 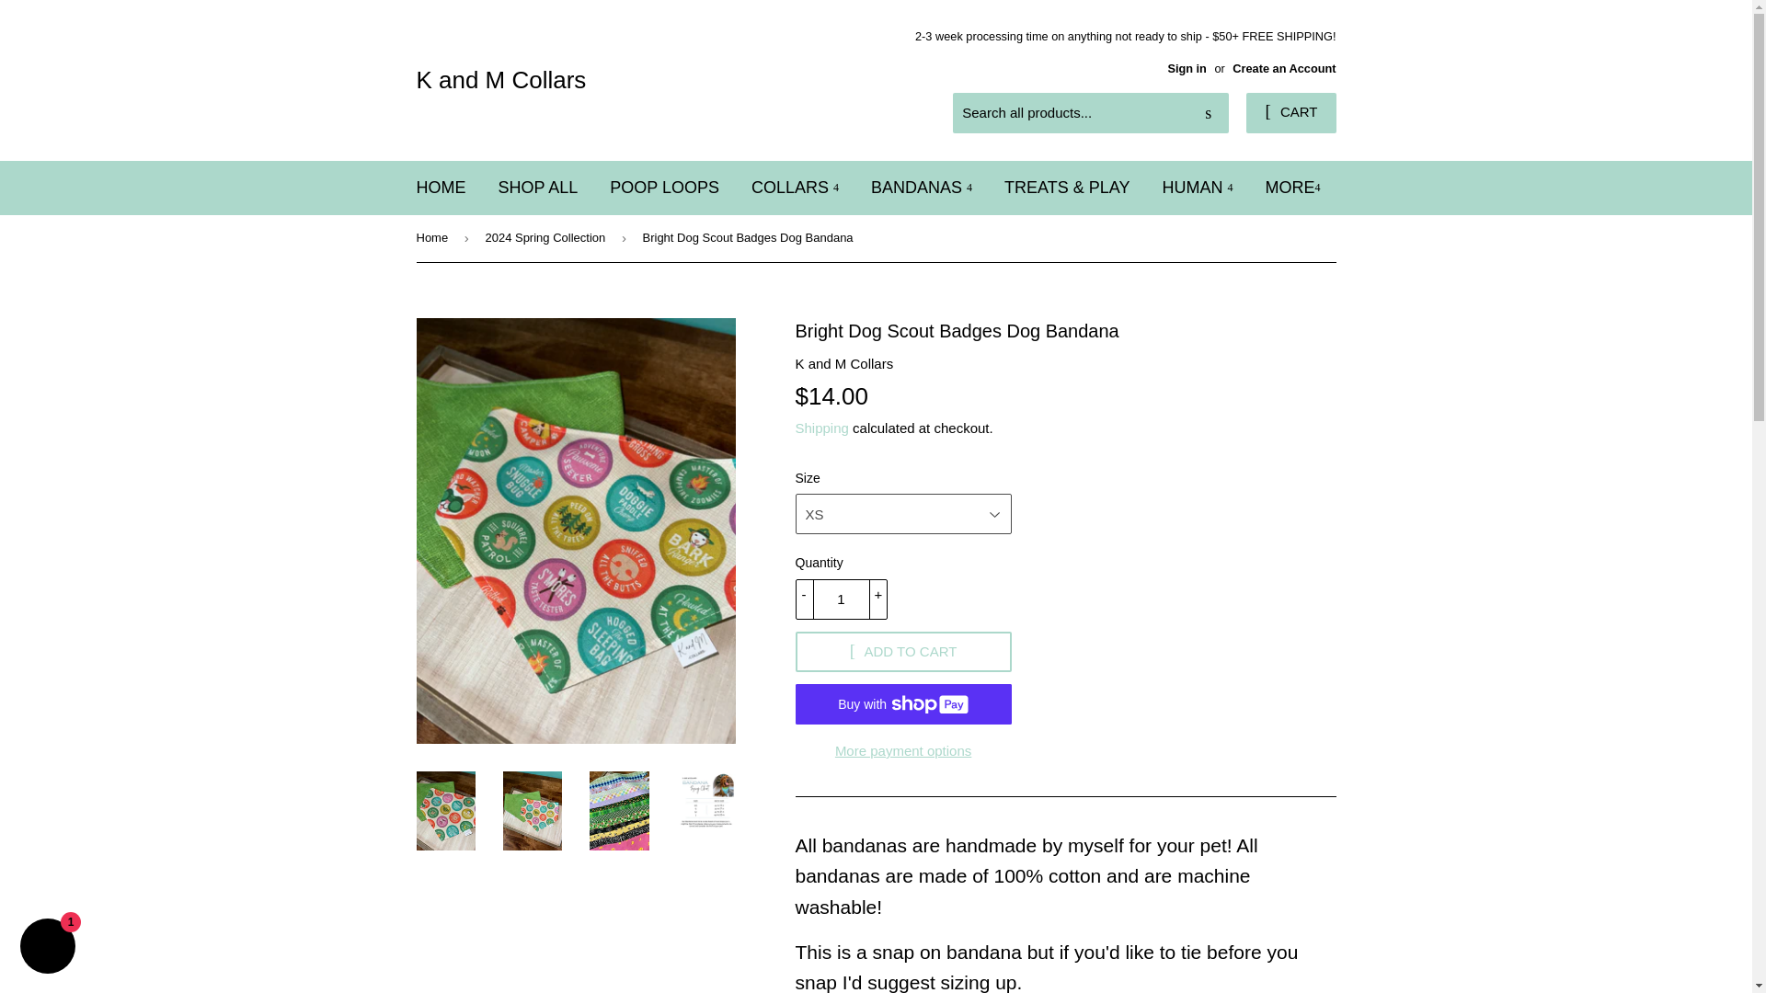 I want to click on Search, so click(x=1208, y=113).